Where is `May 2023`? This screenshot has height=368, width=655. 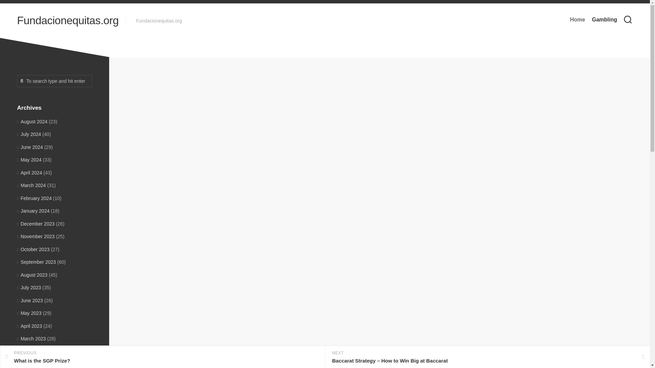
May 2023 is located at coordinates (29, 313).